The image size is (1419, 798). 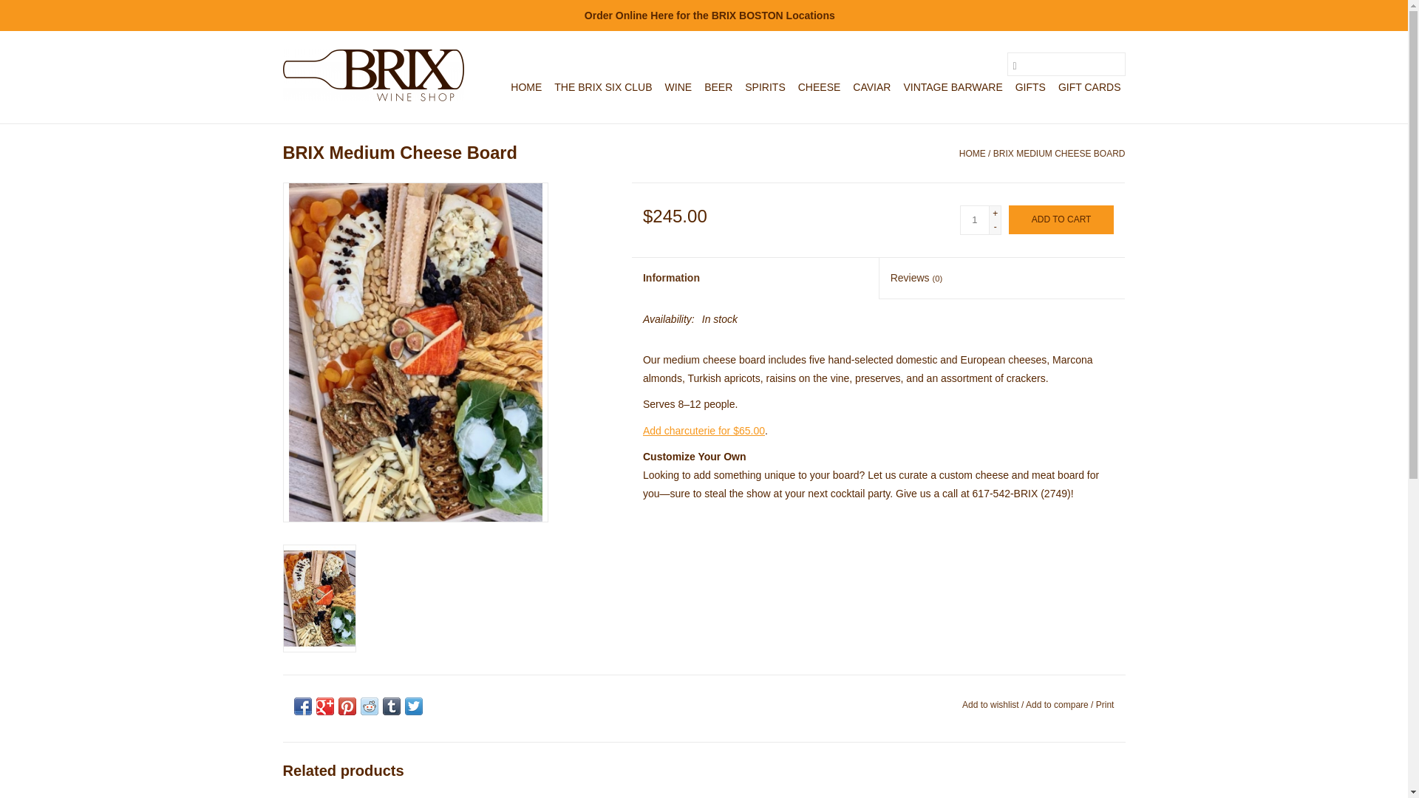 What do you see at coordinates (1068, 13) in the screenshot?
I see `My account` at bounding box center [1068, 13].